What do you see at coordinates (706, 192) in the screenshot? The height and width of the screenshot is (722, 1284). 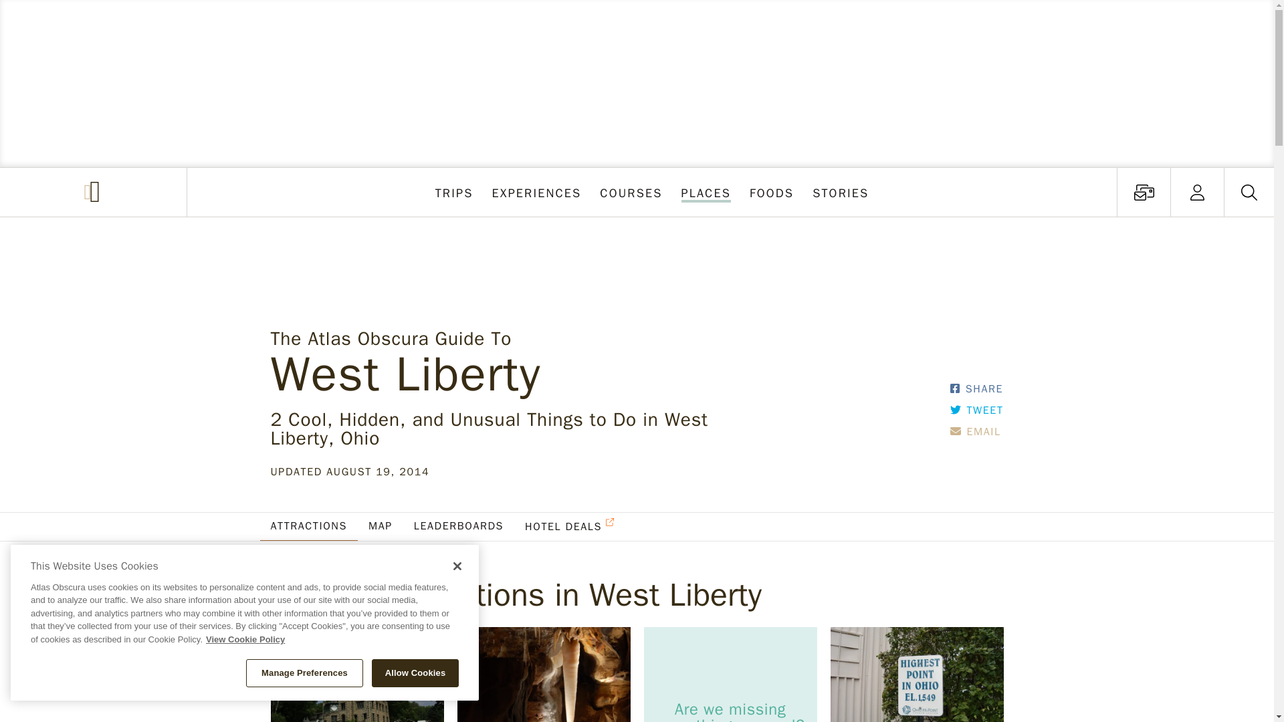 I see `FOODS` at bounding box center [706, 192].